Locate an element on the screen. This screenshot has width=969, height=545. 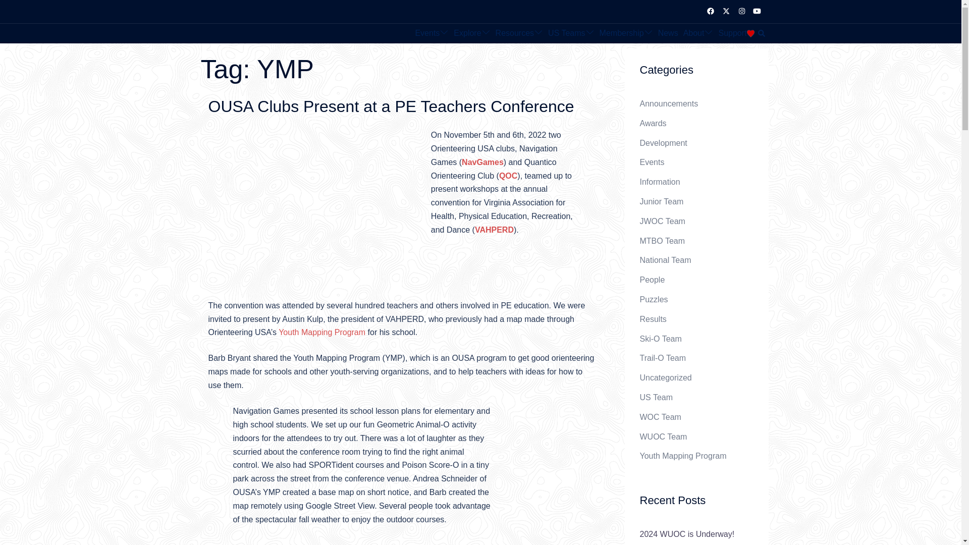
News is located at coordinates (668, 33).